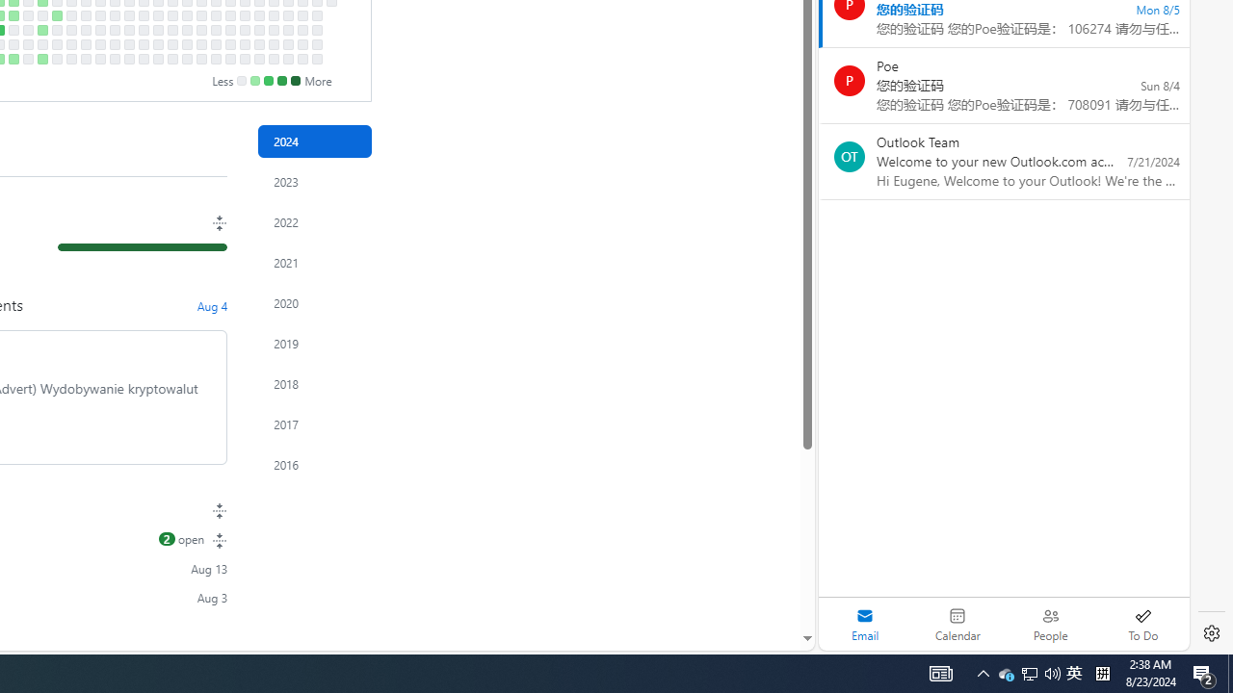 Image resolution: width=1233 pixels, height=693 pixels. I want to click on No contributions on September 7th., so click(85, 59).